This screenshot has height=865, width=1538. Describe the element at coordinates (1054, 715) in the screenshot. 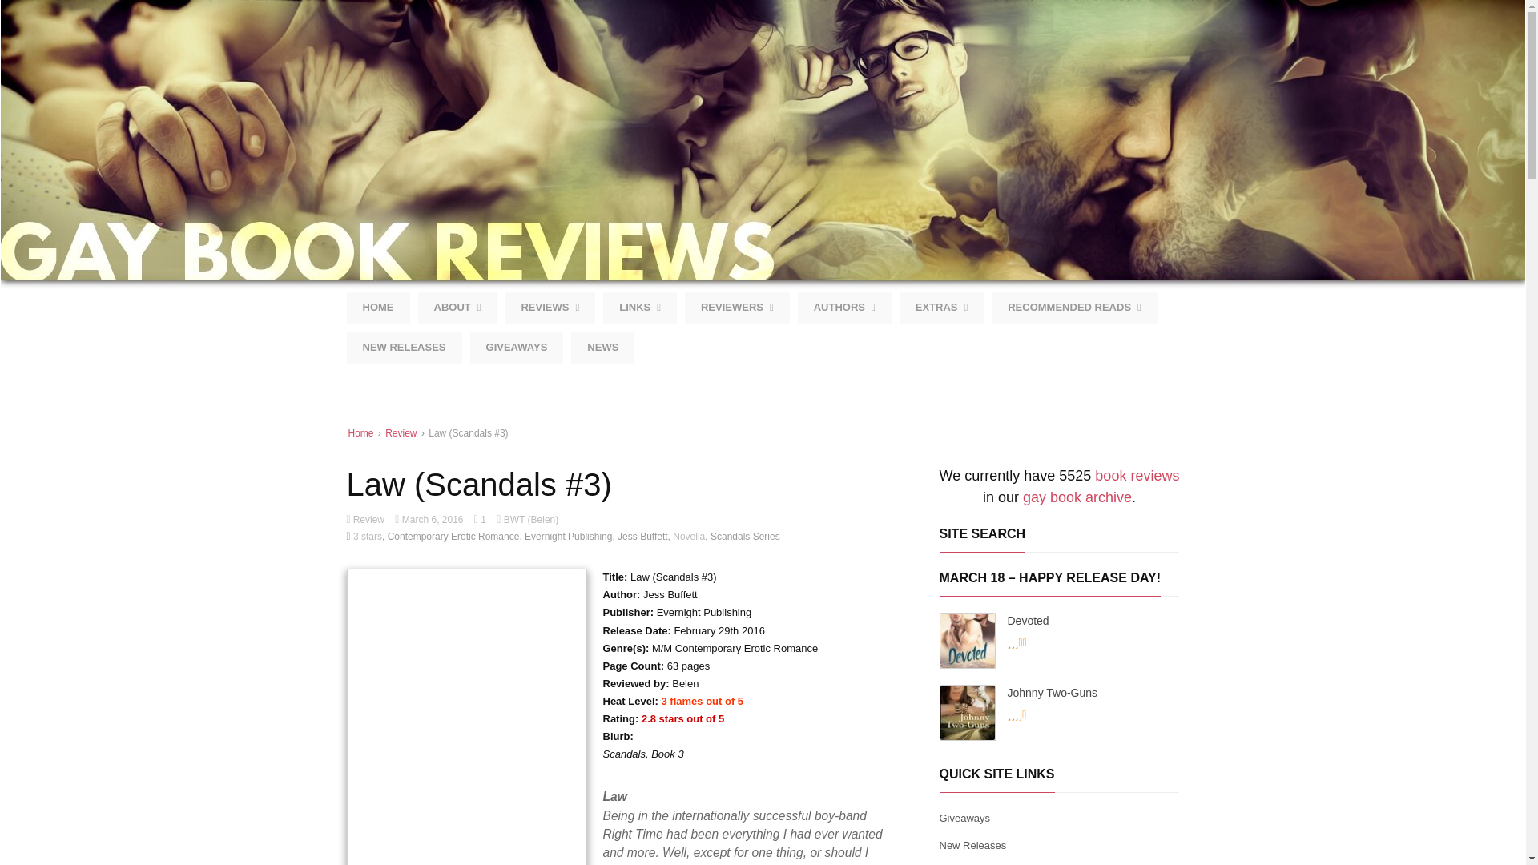

I see `4.00` at that location.